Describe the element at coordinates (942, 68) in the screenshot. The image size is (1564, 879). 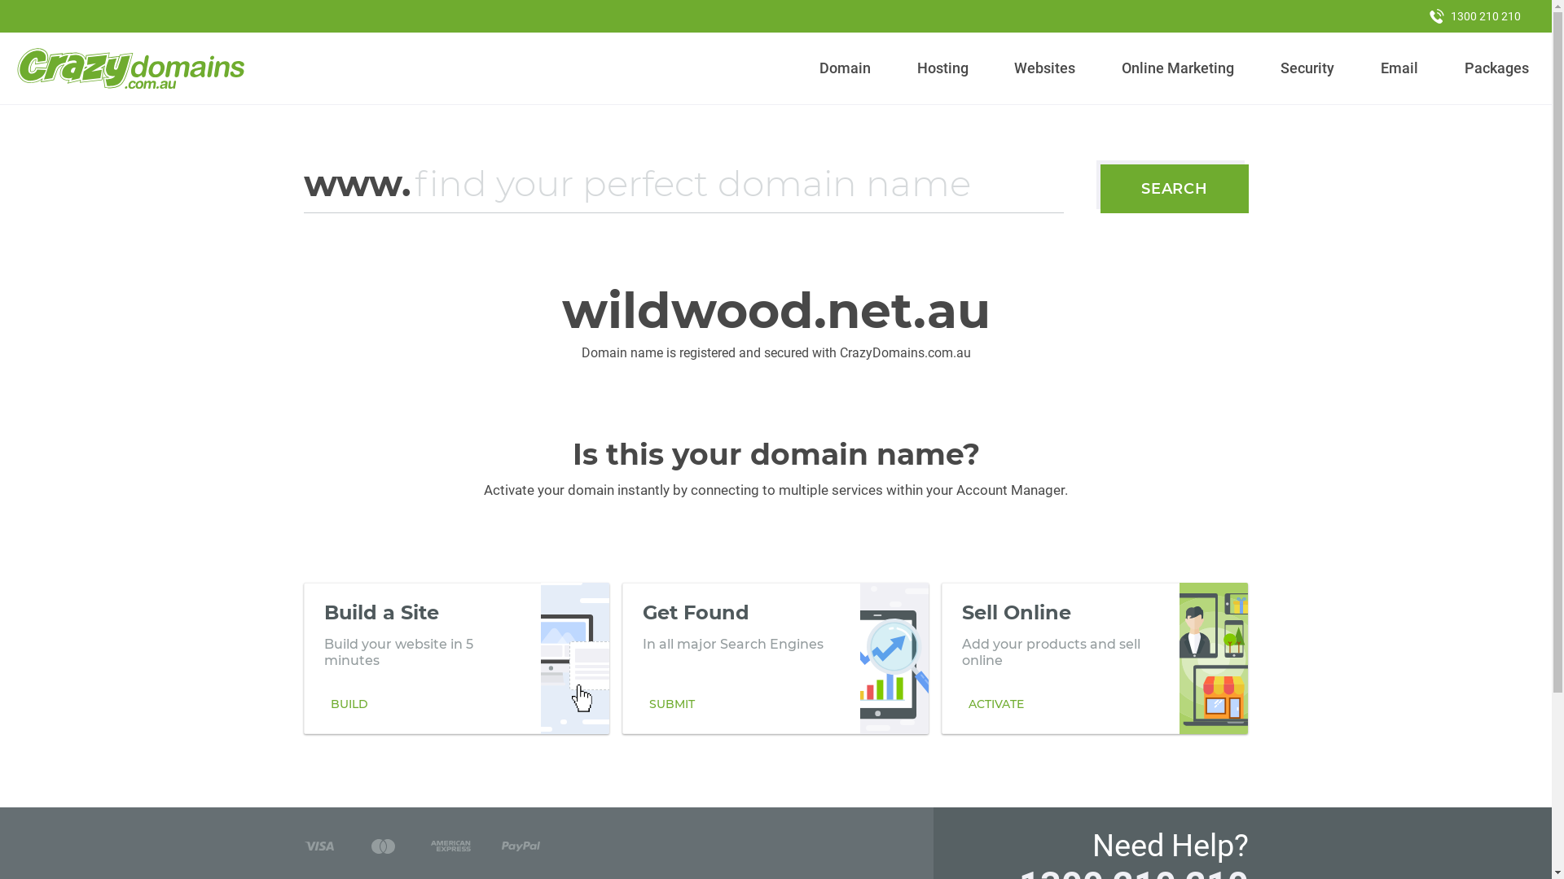
I see `Hosting` at that location.